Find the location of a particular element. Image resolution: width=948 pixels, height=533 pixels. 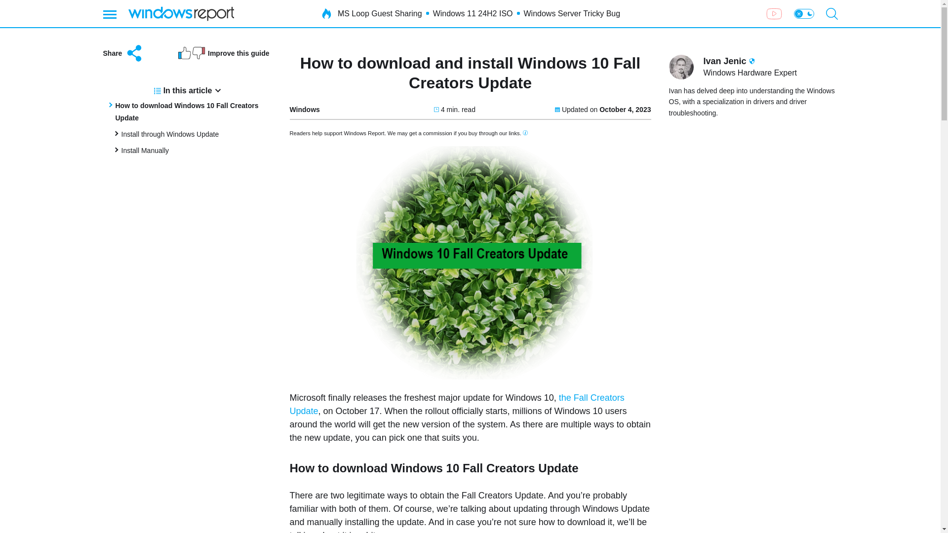

Windows Server Tricky Bug is located at coordinates (571, 14).